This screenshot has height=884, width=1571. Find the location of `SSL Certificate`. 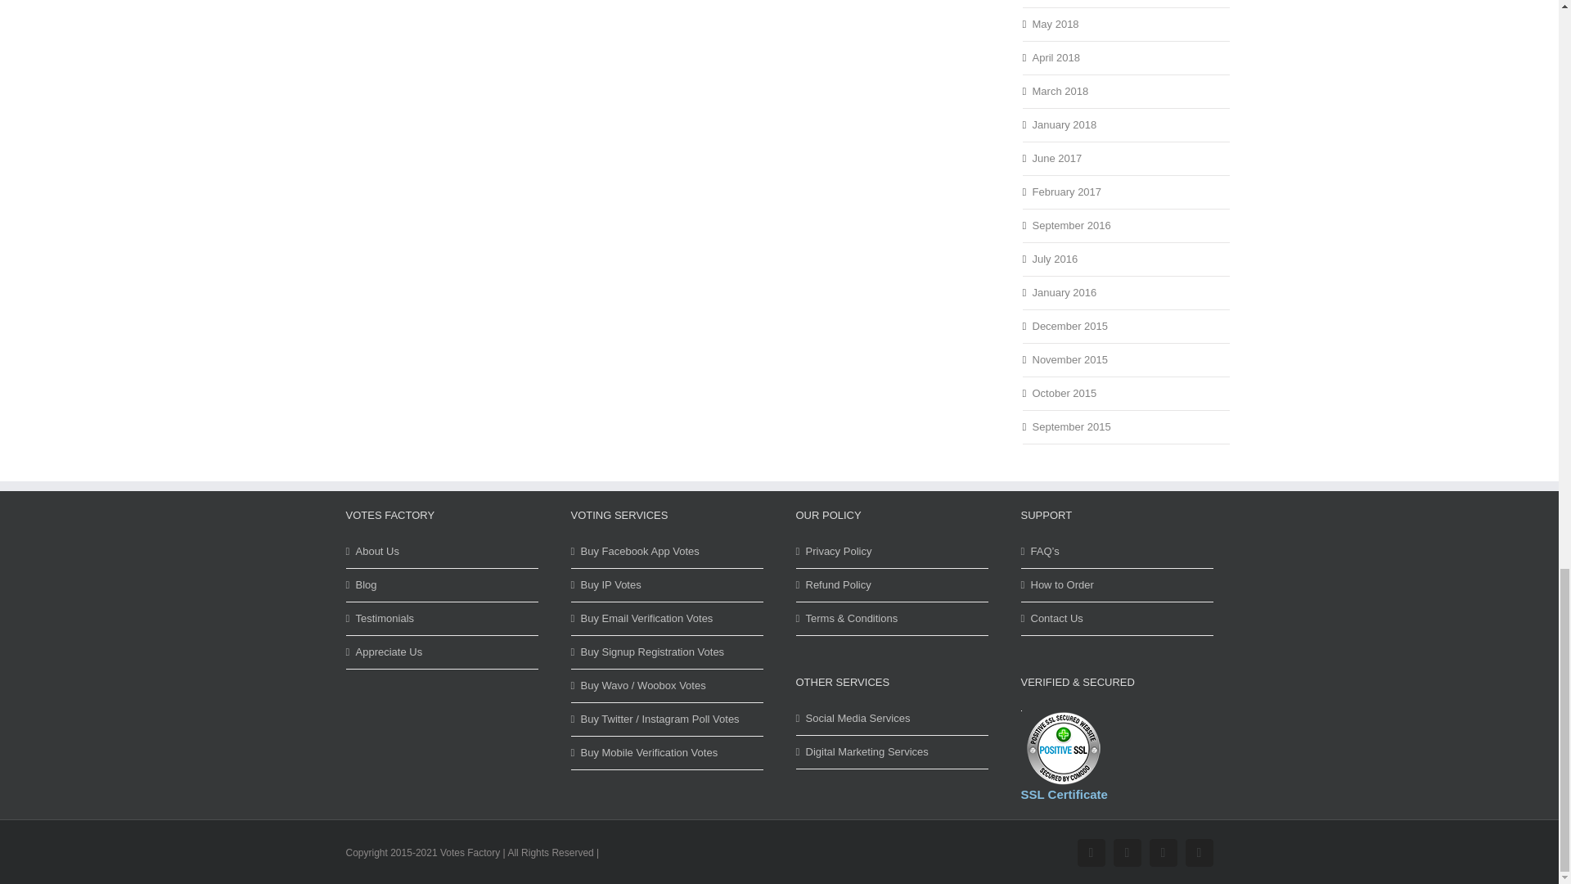

SSL Certificate is located at coordinates (1063, 748).